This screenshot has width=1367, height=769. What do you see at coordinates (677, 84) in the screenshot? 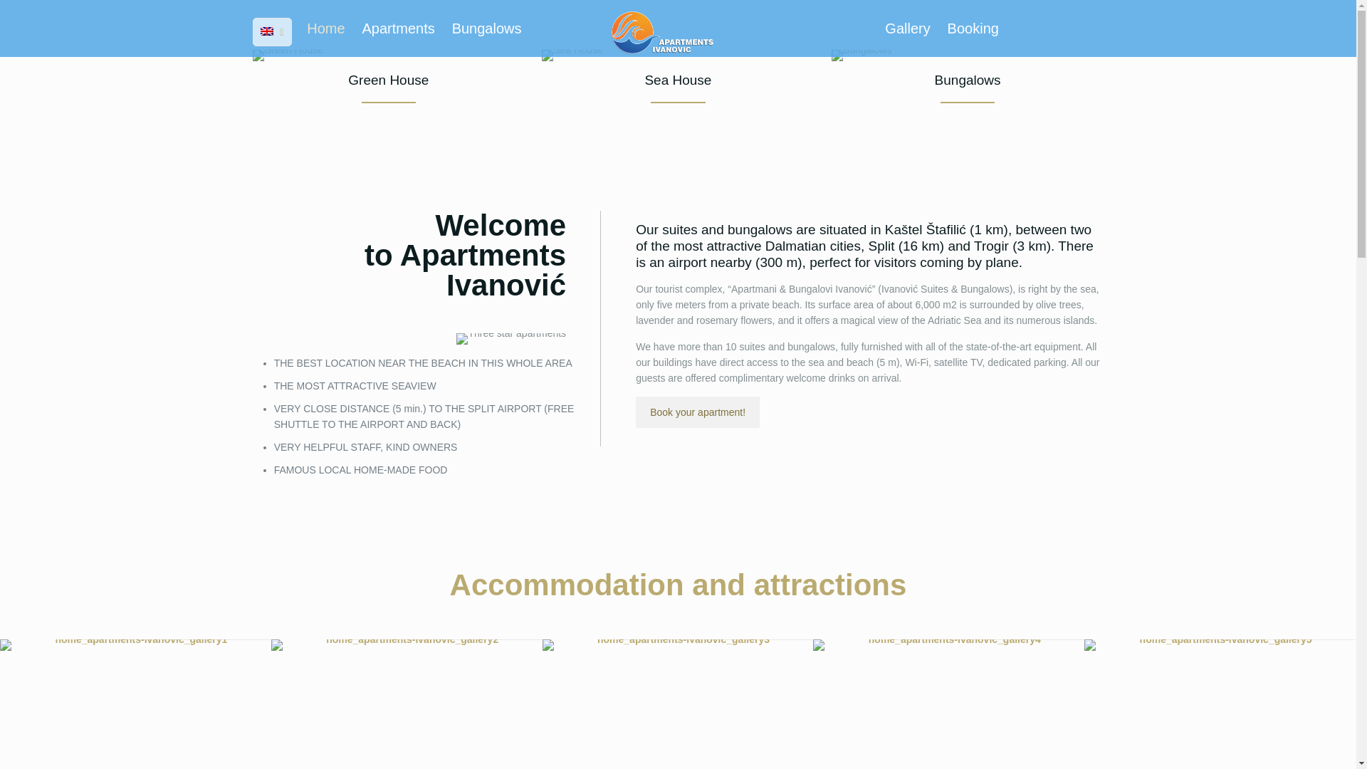
I see `Sea House` at bounding box center [677, 84].